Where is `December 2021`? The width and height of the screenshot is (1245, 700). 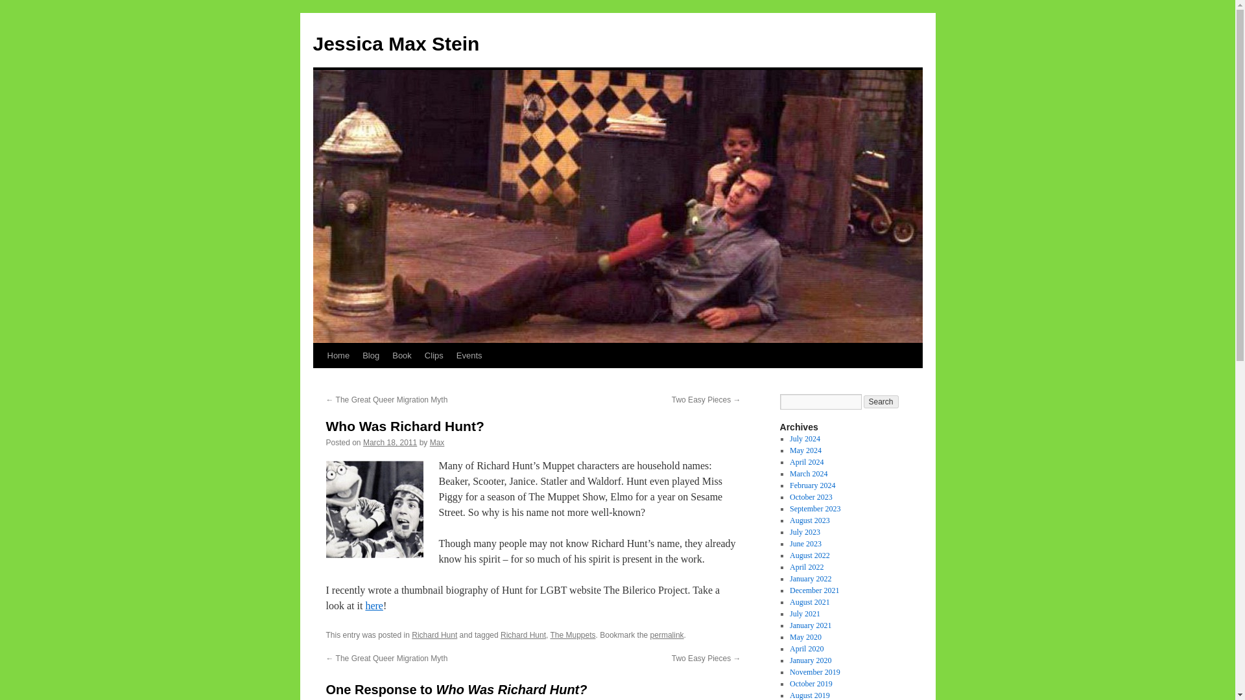 December 2021 is located at coordinates (814, 590).